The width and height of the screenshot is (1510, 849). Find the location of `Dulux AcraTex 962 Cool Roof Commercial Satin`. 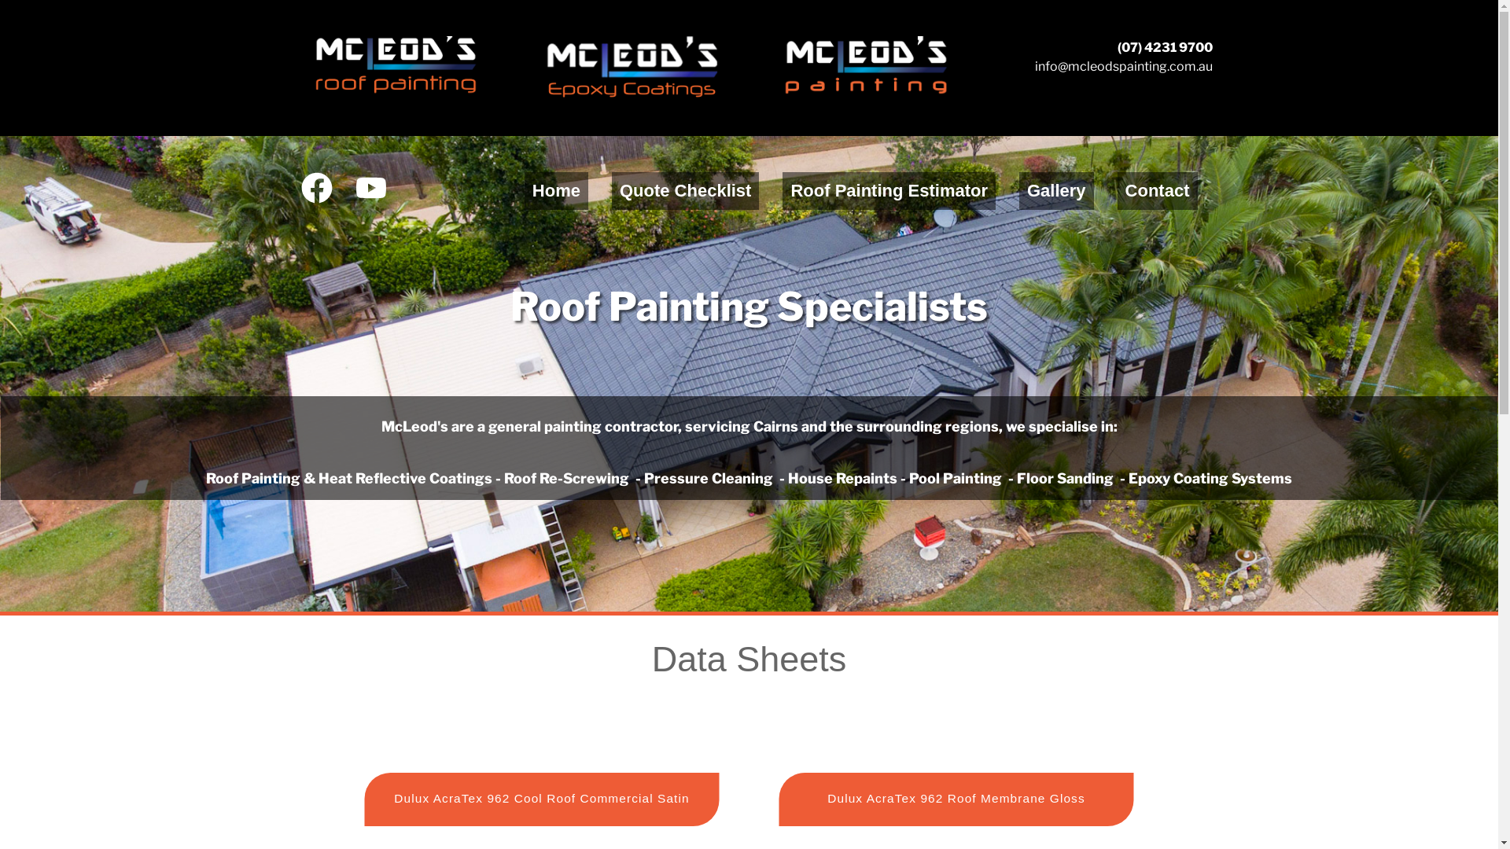

Dulux AcraTex 962 Cool Roof Commercial Satin is located at coordinates (525, 797).